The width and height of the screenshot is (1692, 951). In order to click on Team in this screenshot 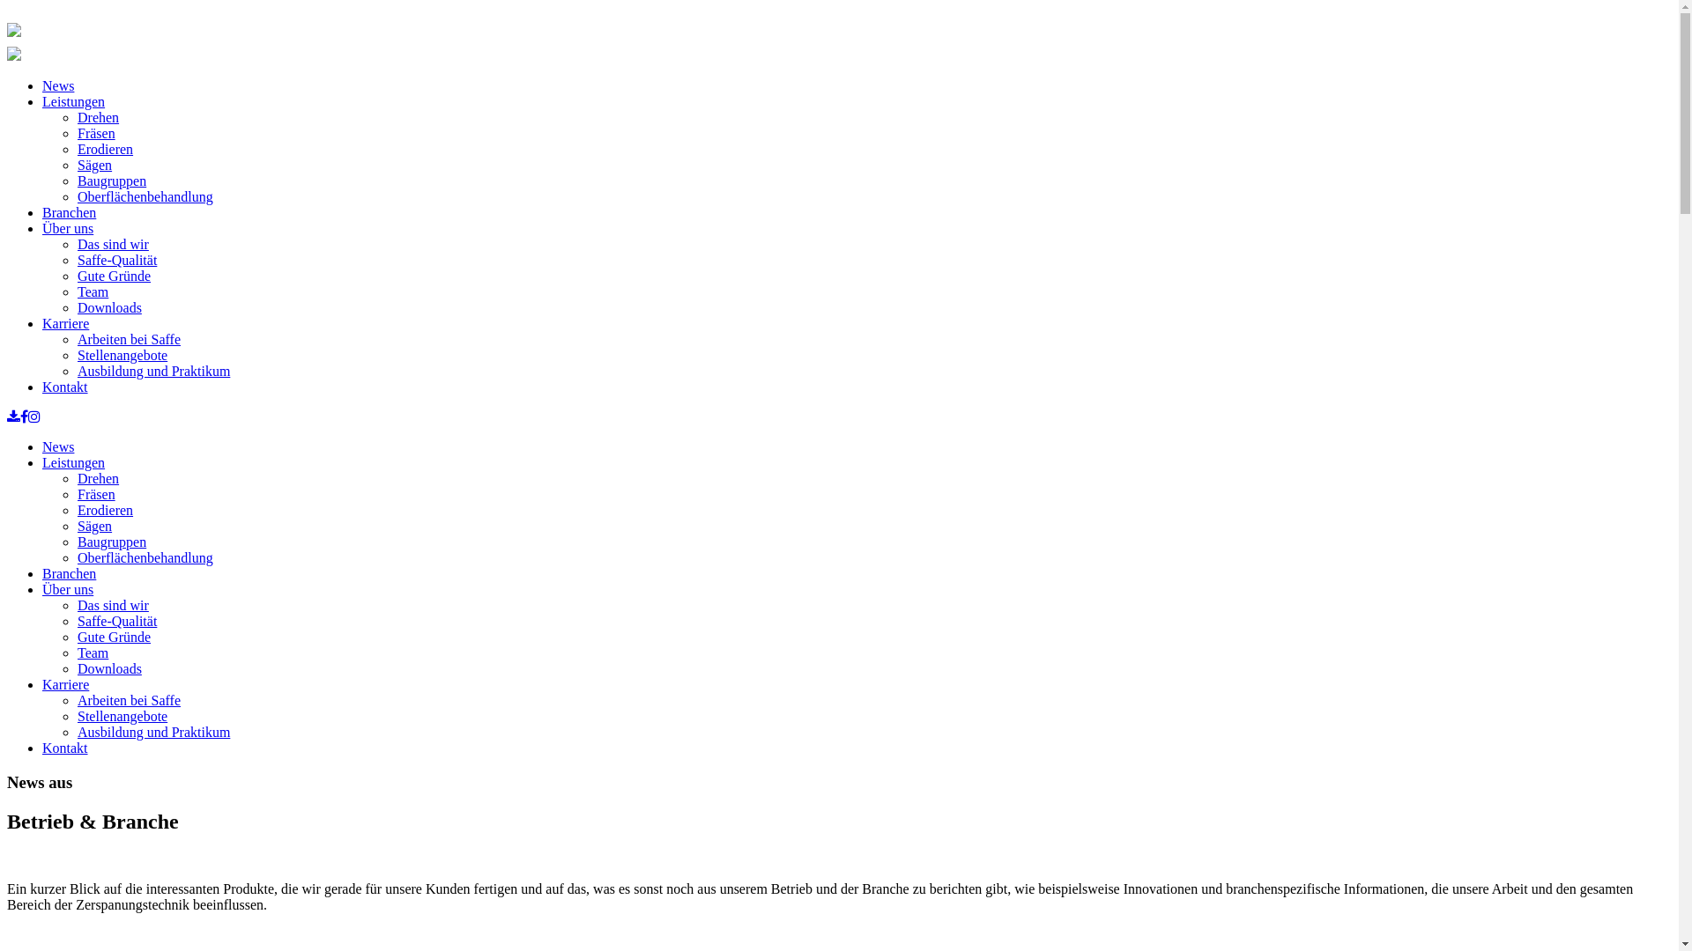, I will do `click(93, 292)`.